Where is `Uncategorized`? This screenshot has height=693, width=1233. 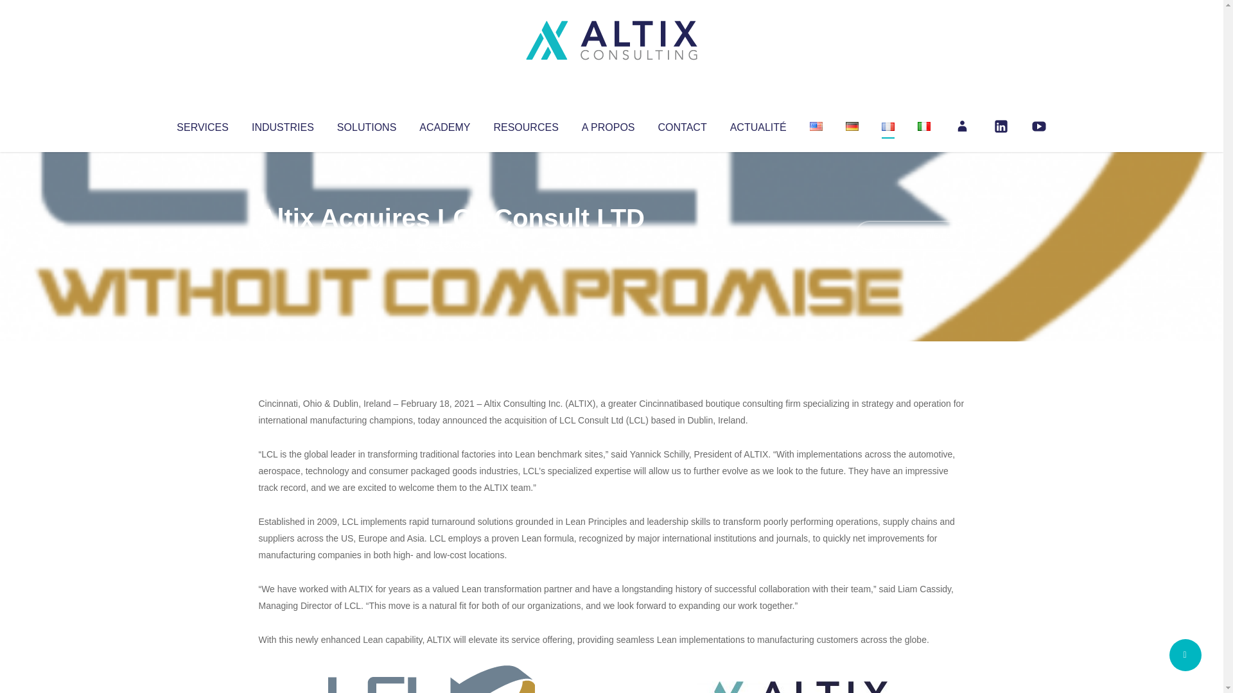 Uncategorized is located at coordinates (449, 244).